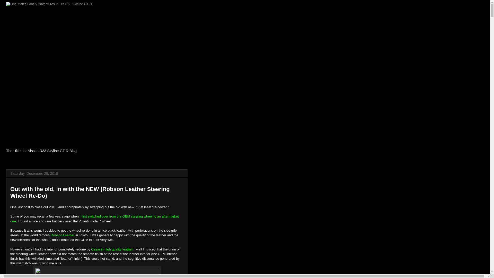 Image resolution: width=494 pixels, height=278 pixels. What do you see at coordinates (112, 249) in the screenshot?
I see `Cesar in high quality leather` at bounding box center [112, 249].